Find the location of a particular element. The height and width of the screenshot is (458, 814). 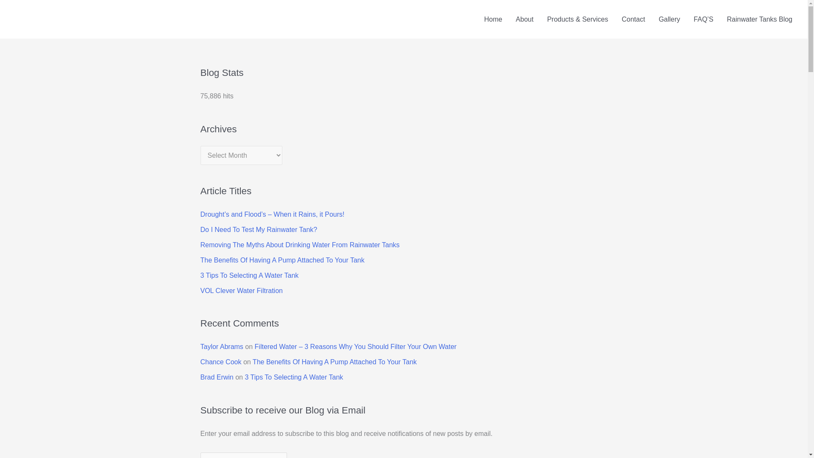

Contact is located at coordinates (633, 20).